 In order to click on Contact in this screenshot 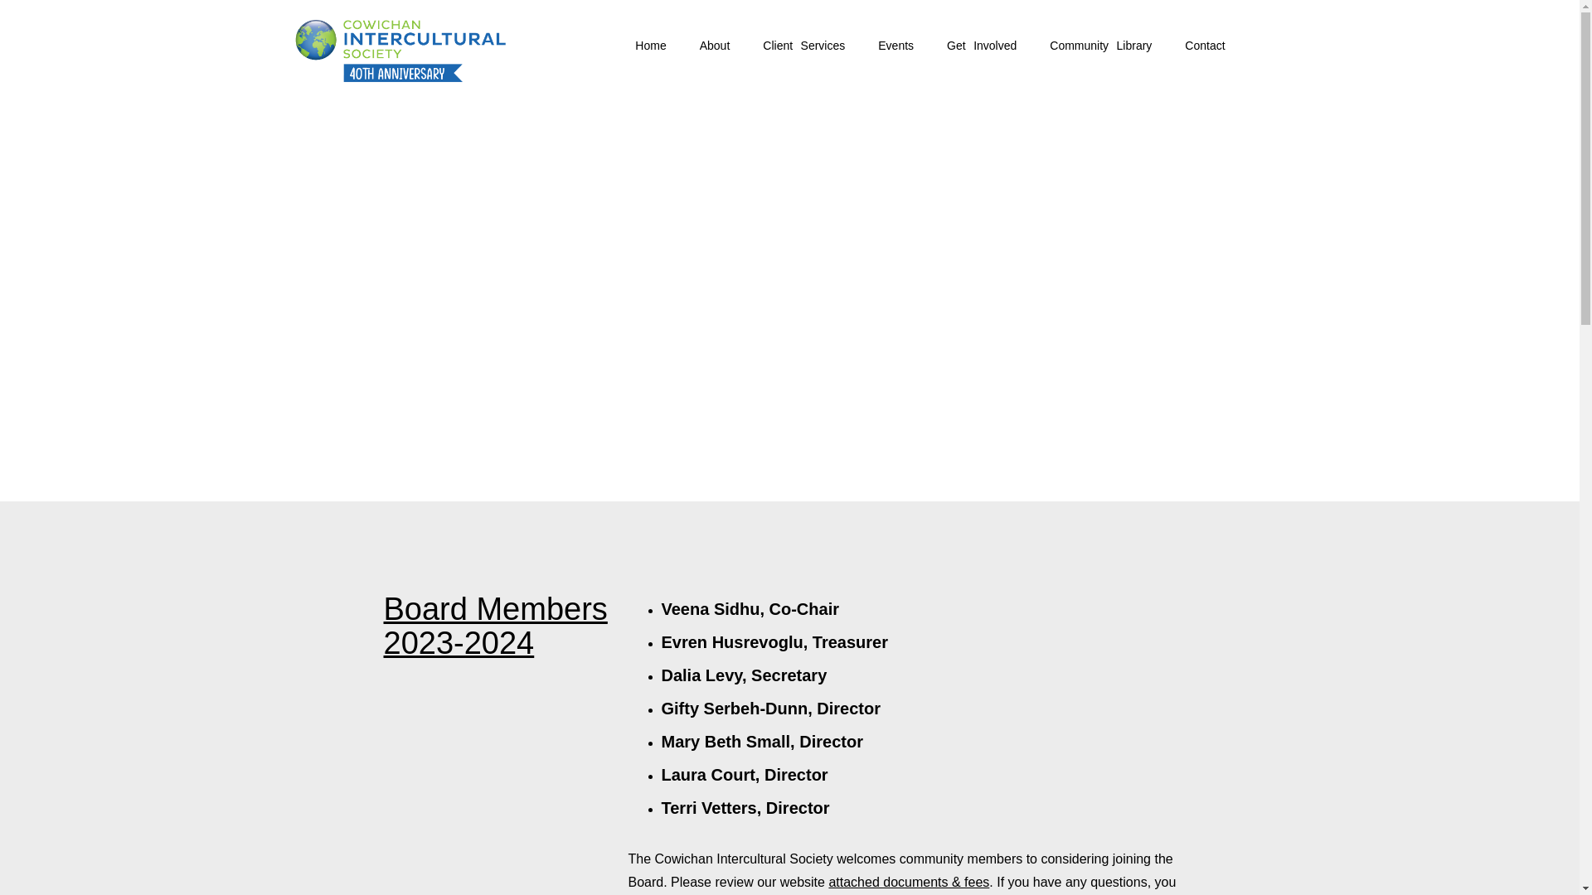, I will do `click(1205, 45)`.